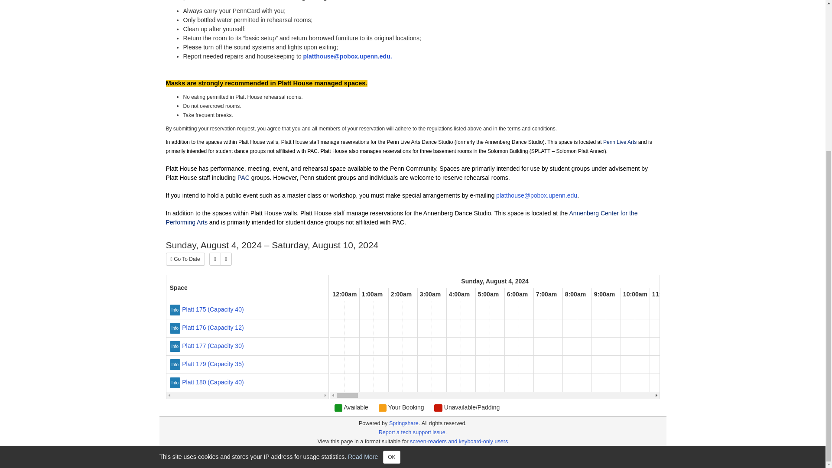  I want to click on 5:00am, so click(488, 295).